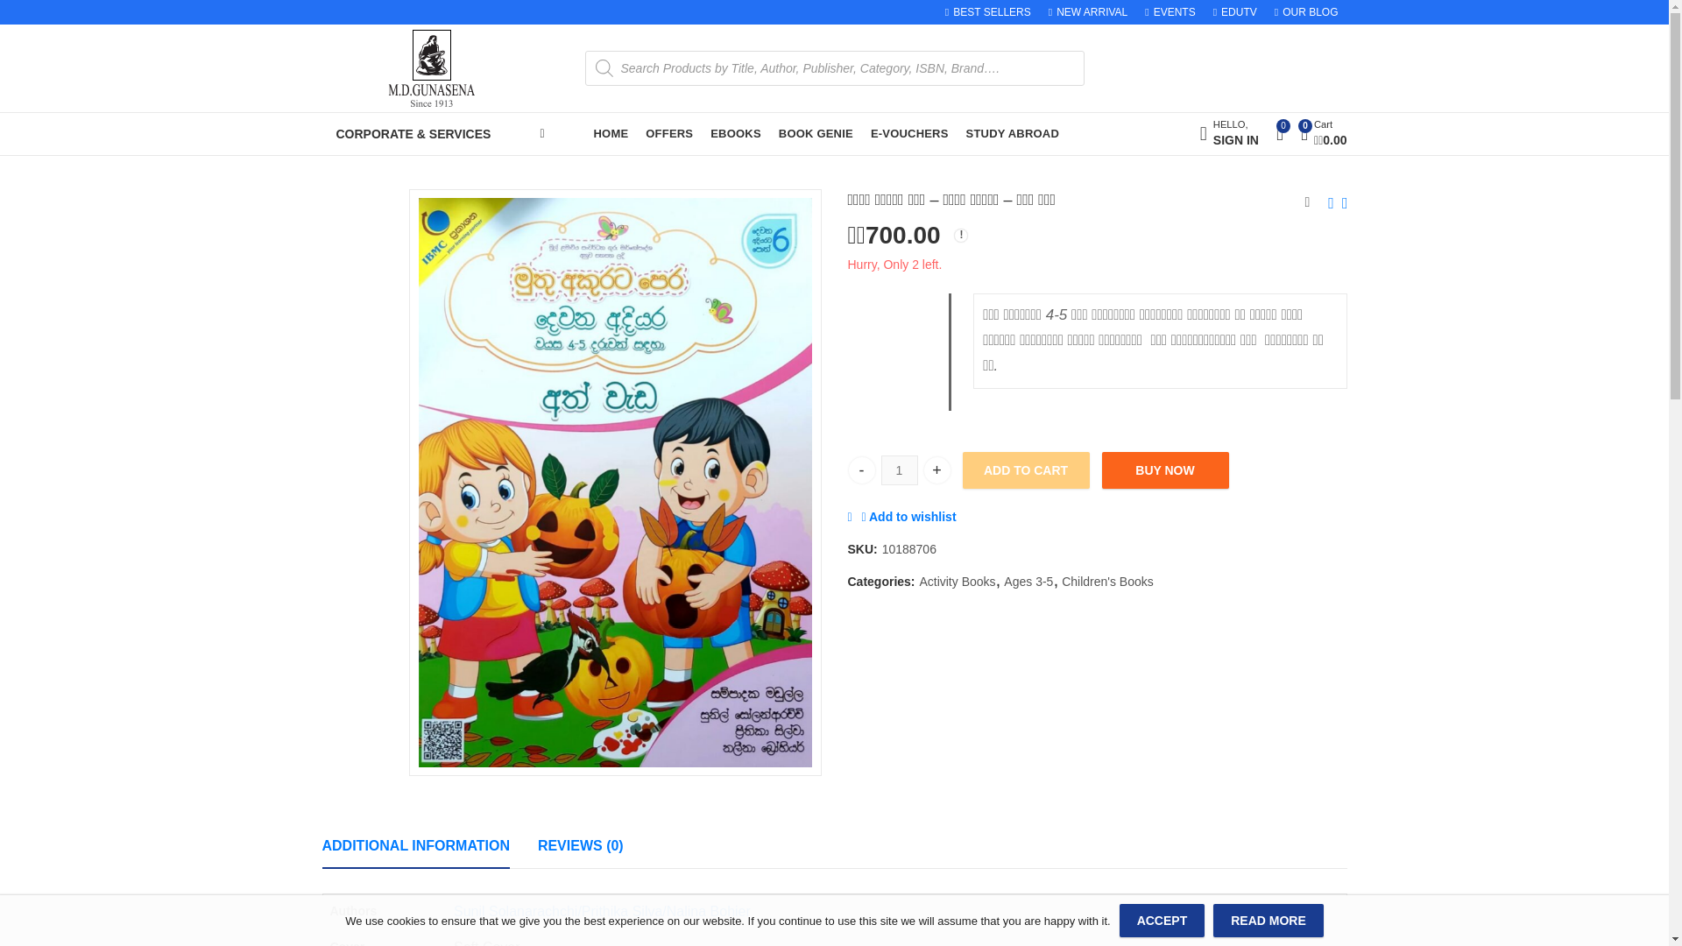 This screenshot has height=946, width=1682. I want to click on E-VOUCHERS, so click(1088, 12).